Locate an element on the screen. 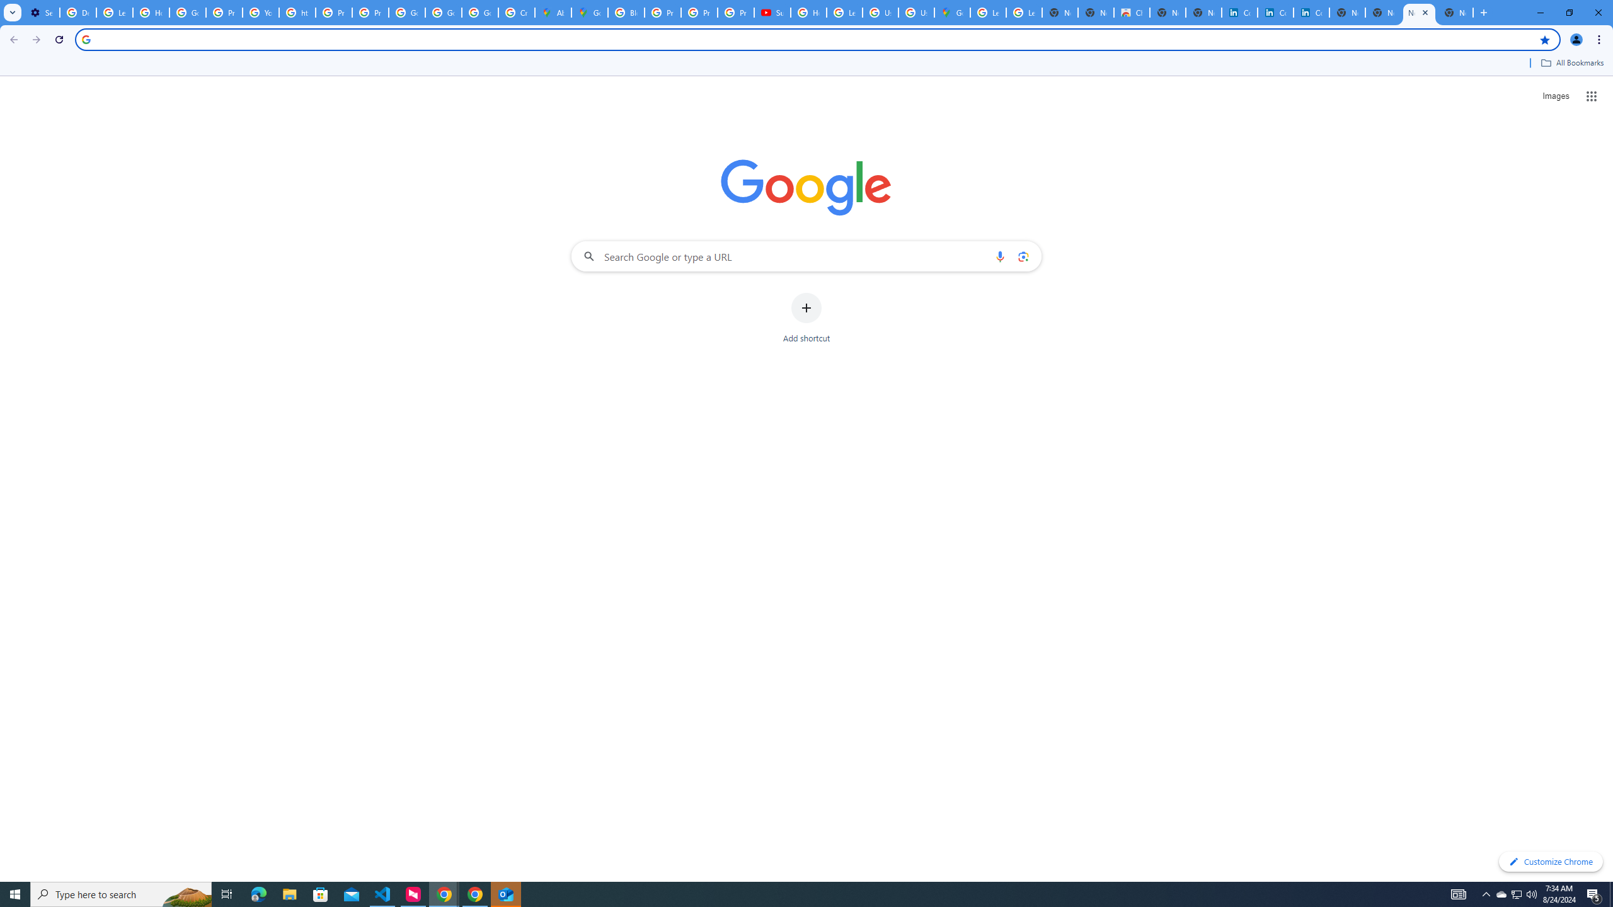 This screenshot has width=1613, height=907. You is located at coordinates (1576, 40).